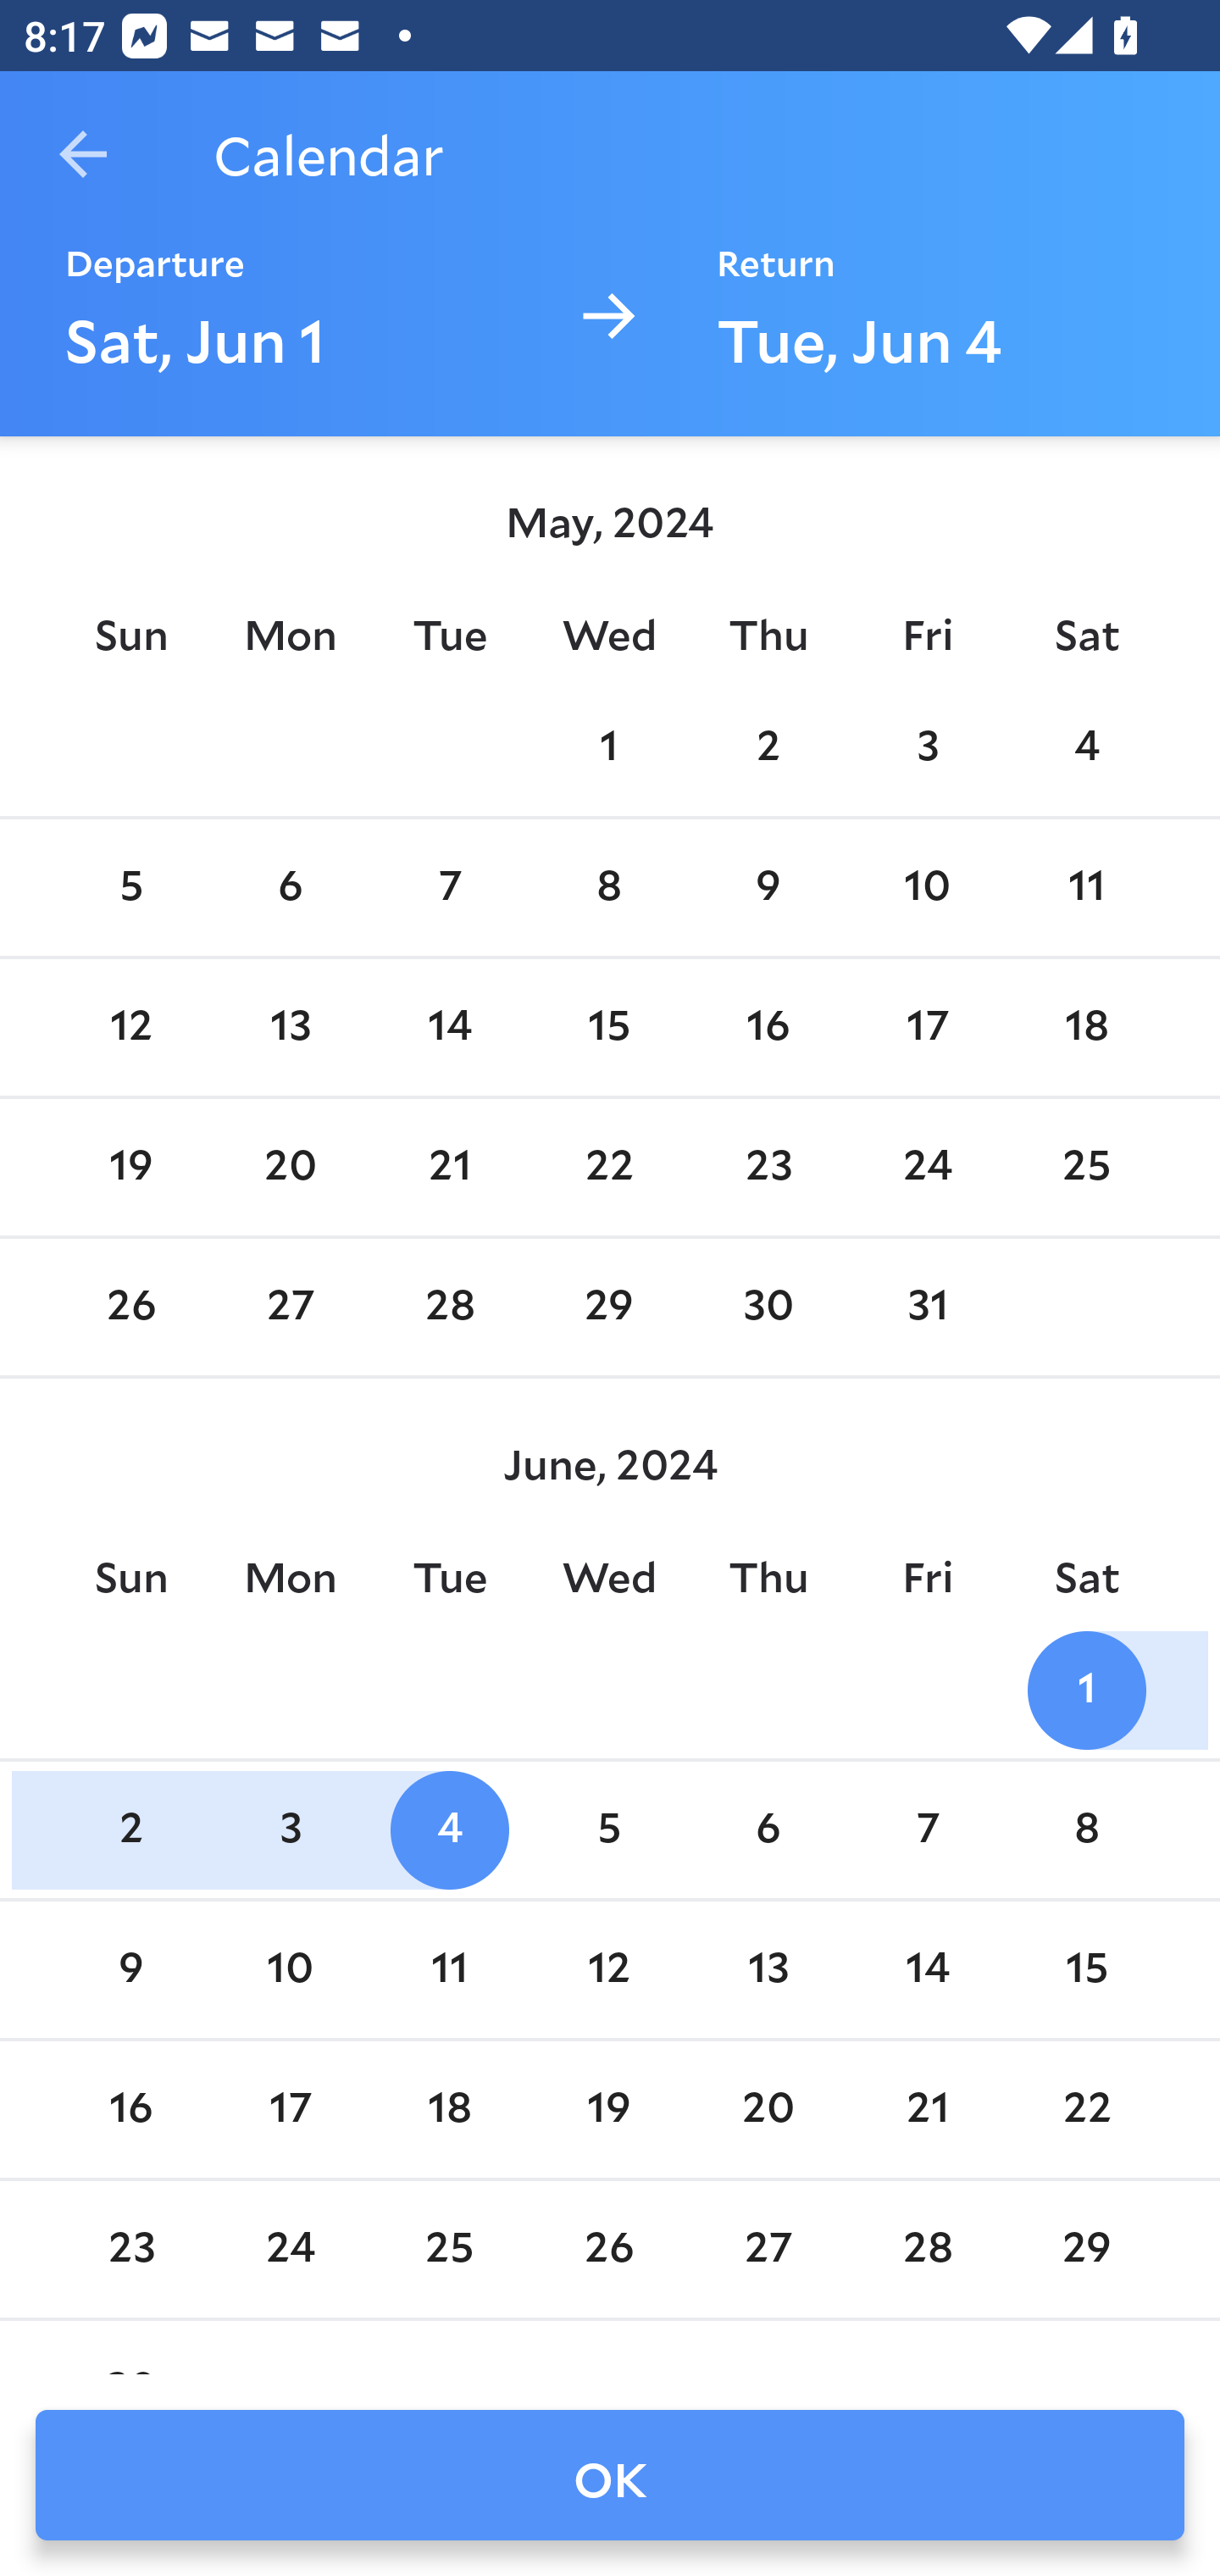 Image resolution: width=1220 pixels, height=2576 pixels. Describe the element at coordinates (768, 1167) in the screenshot. I see `23` at that location.